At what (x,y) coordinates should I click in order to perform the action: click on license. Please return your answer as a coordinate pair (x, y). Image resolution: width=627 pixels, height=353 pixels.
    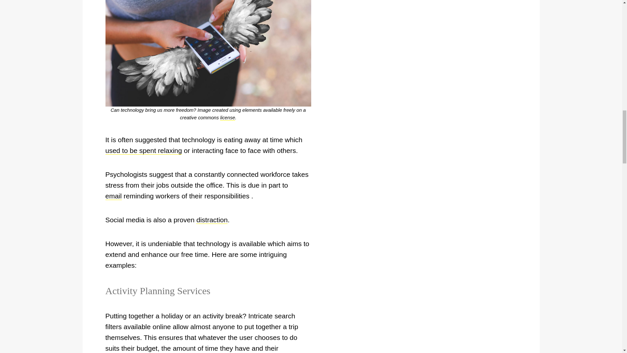
    Looking at the image, I should click on (227, 118).